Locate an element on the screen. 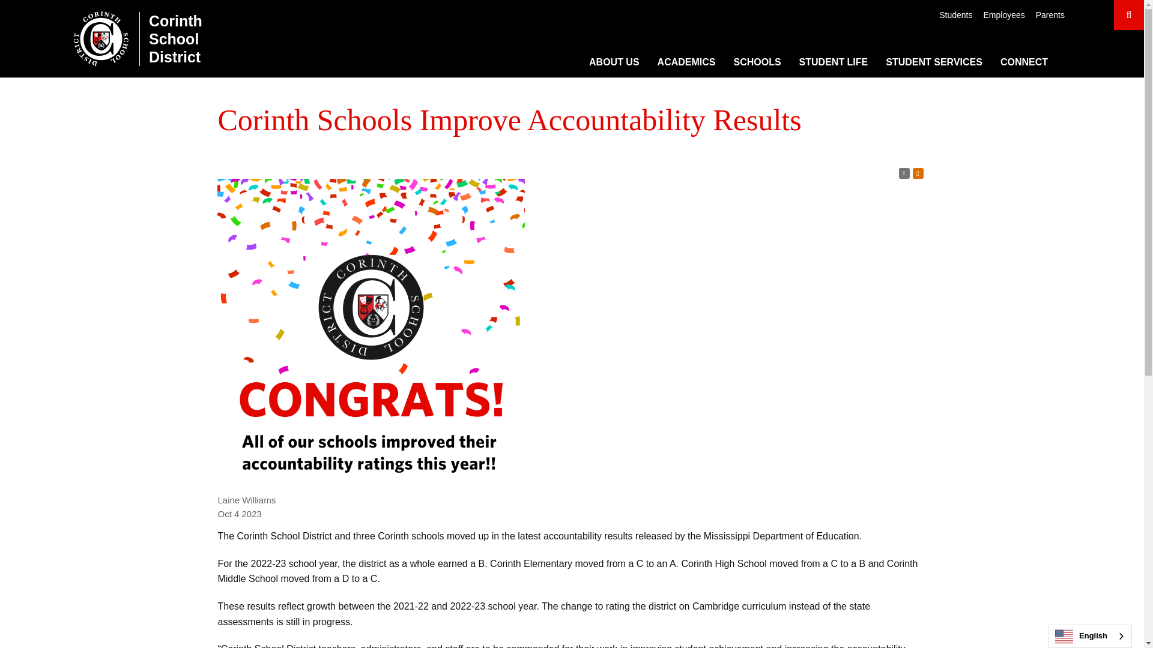  RSS is located at coordinates (904, 173).